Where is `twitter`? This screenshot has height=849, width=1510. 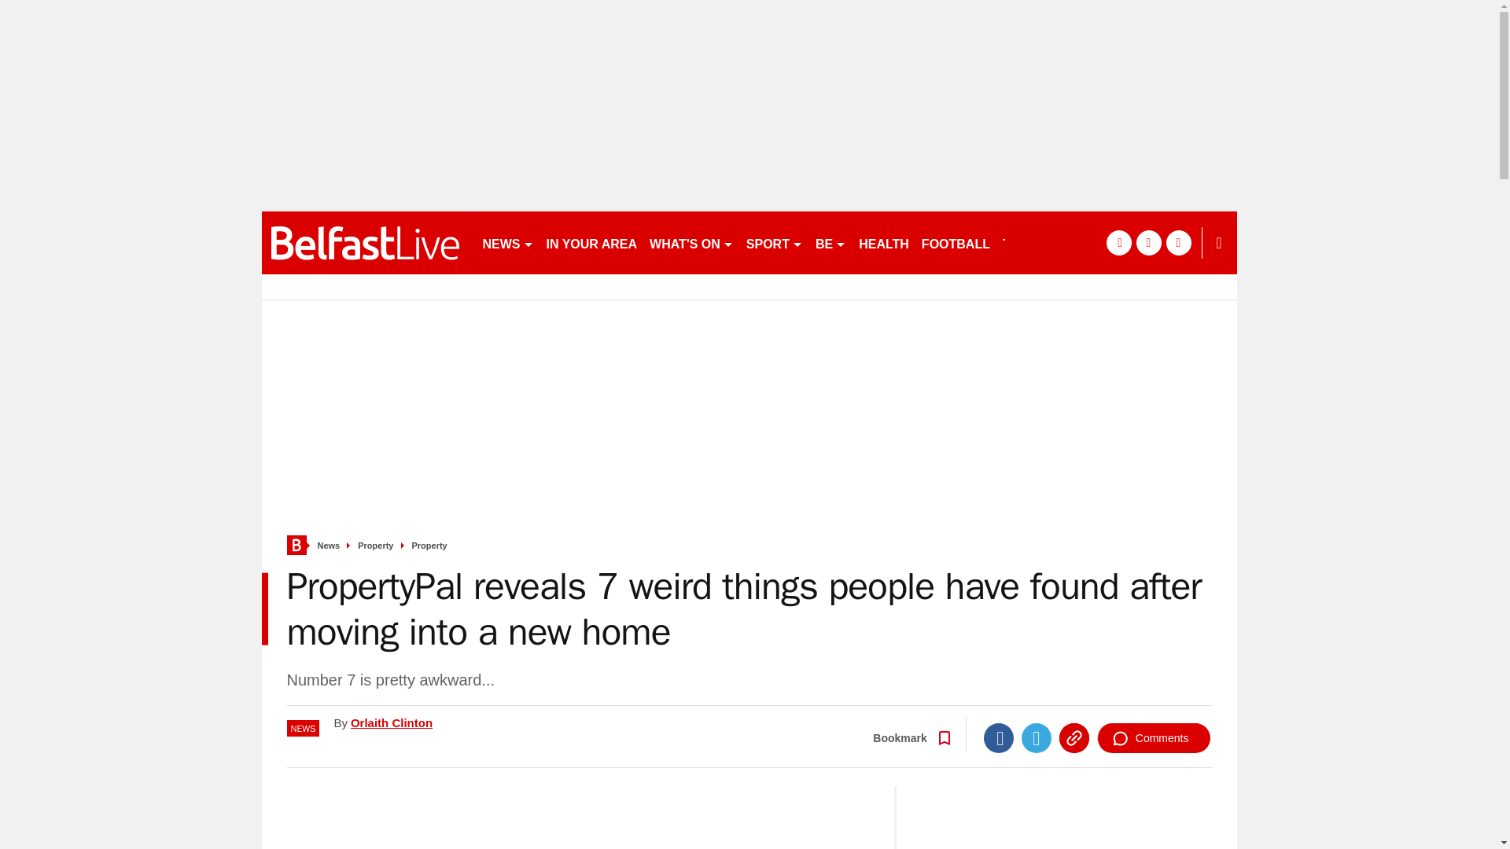 twitter is located at coordinates (1148, 242).